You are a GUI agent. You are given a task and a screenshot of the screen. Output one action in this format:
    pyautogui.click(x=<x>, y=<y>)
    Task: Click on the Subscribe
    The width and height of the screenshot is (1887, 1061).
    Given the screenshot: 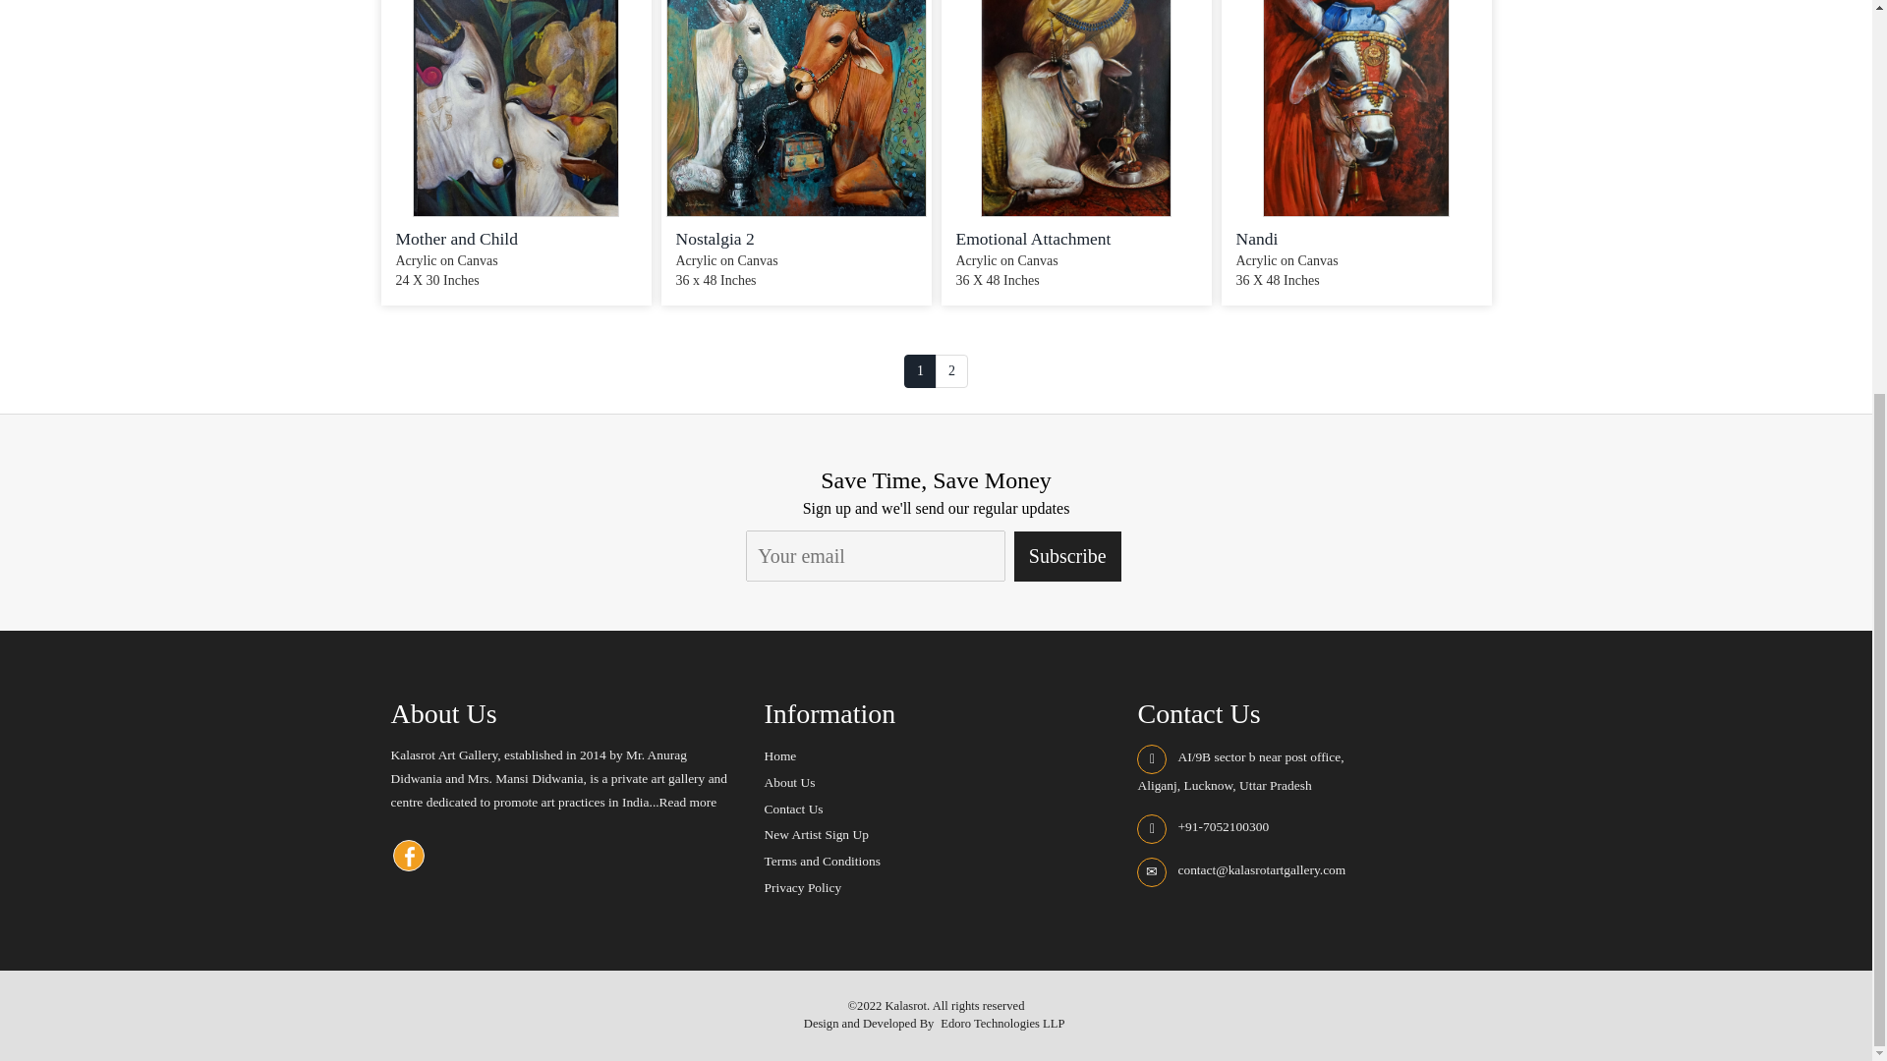 What is the action you would take?
    pyautogui.click(x=1067, y=556)
    